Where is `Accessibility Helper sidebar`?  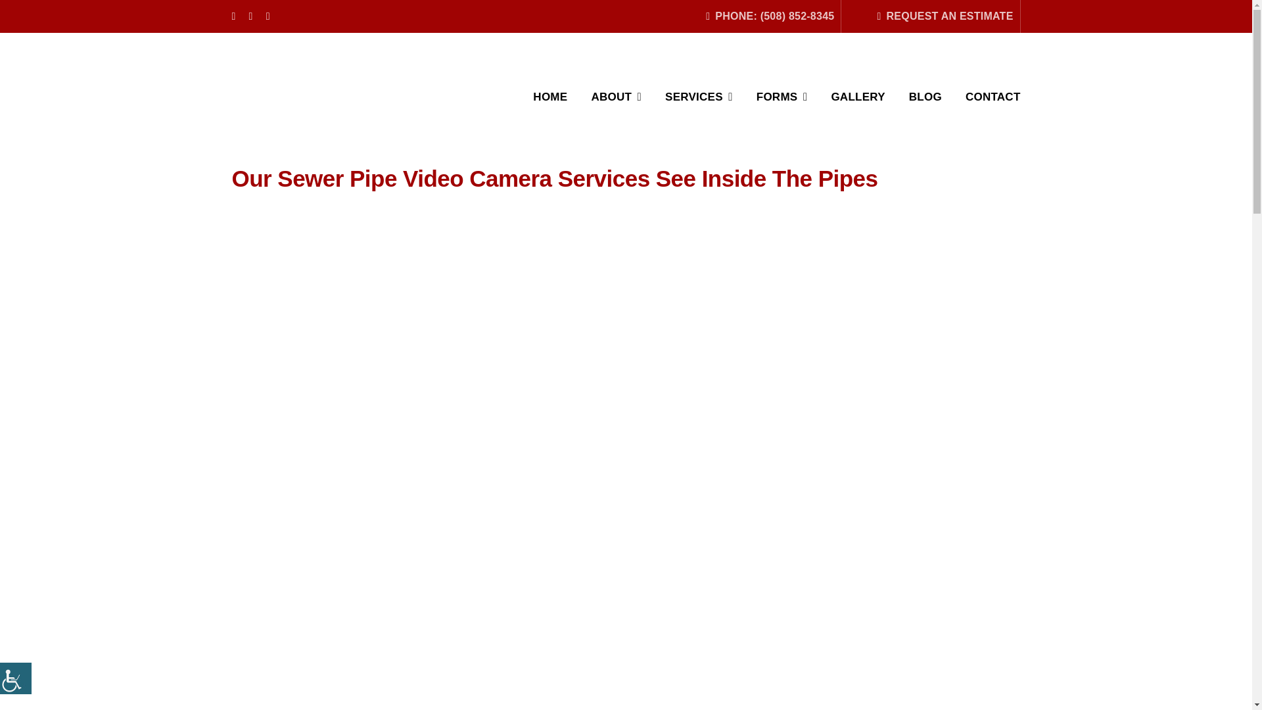
Accessibility Helper sidebar is located at coordinates (16, 678).